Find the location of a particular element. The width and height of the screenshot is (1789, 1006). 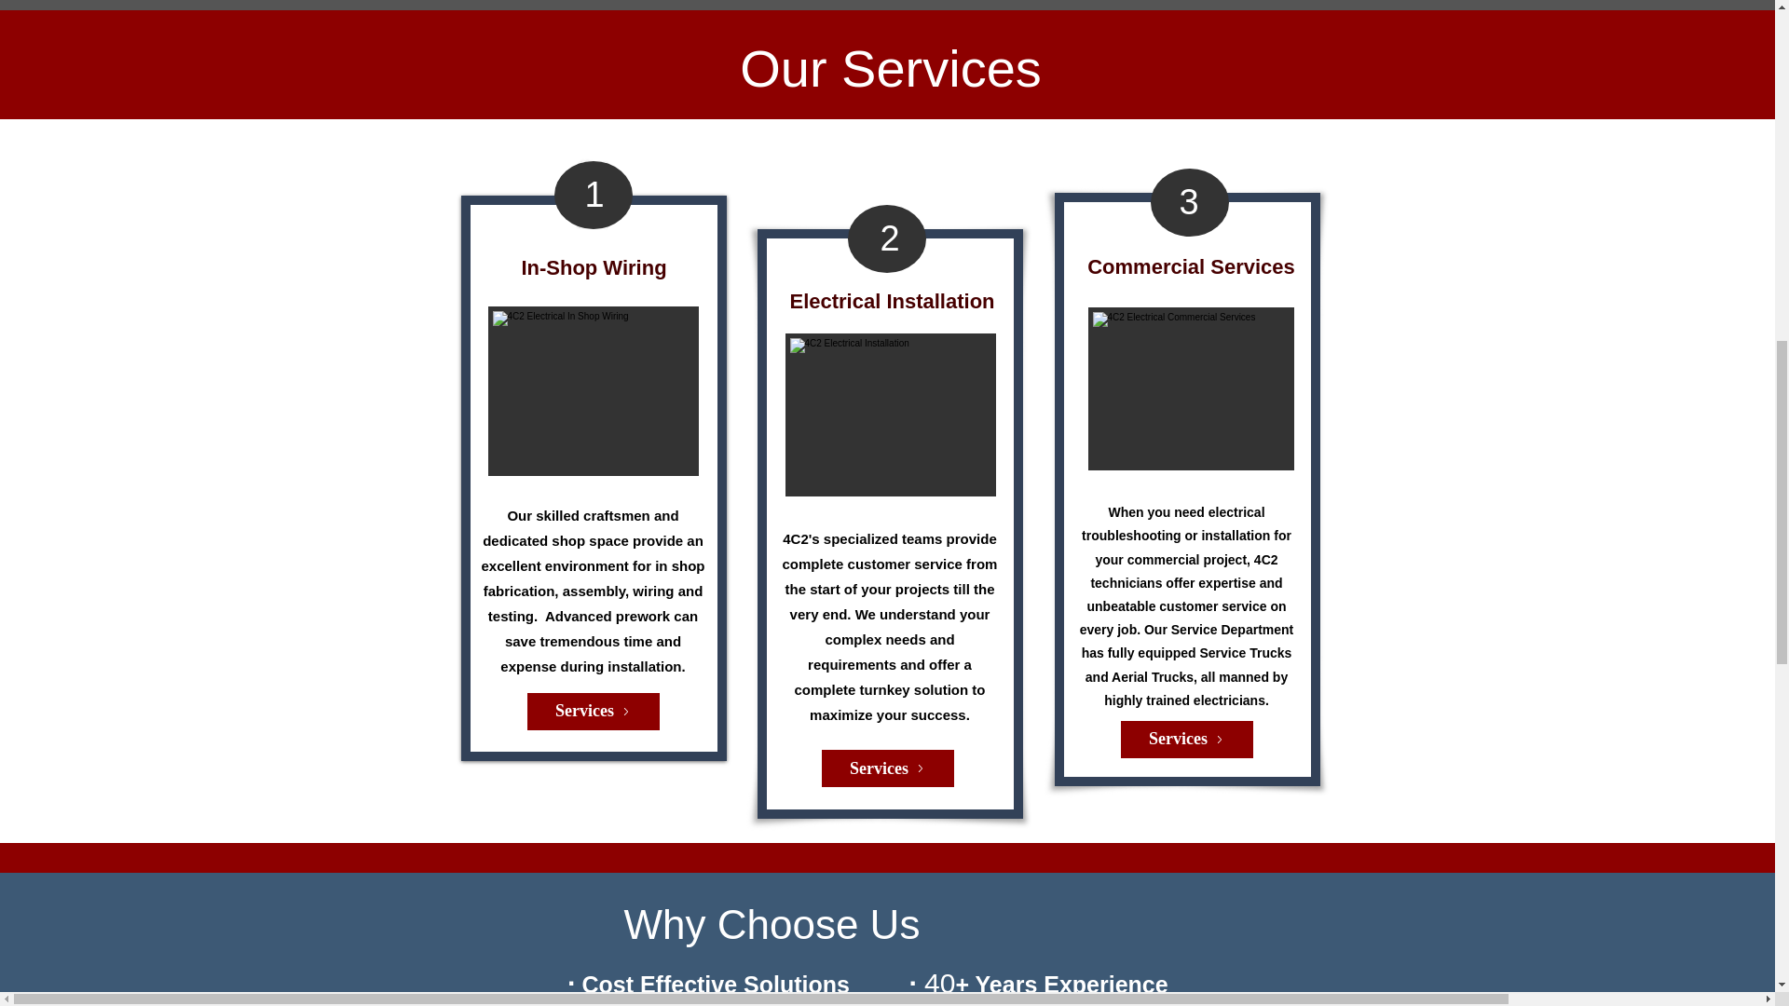

Services is located at coordinates (887, 768).